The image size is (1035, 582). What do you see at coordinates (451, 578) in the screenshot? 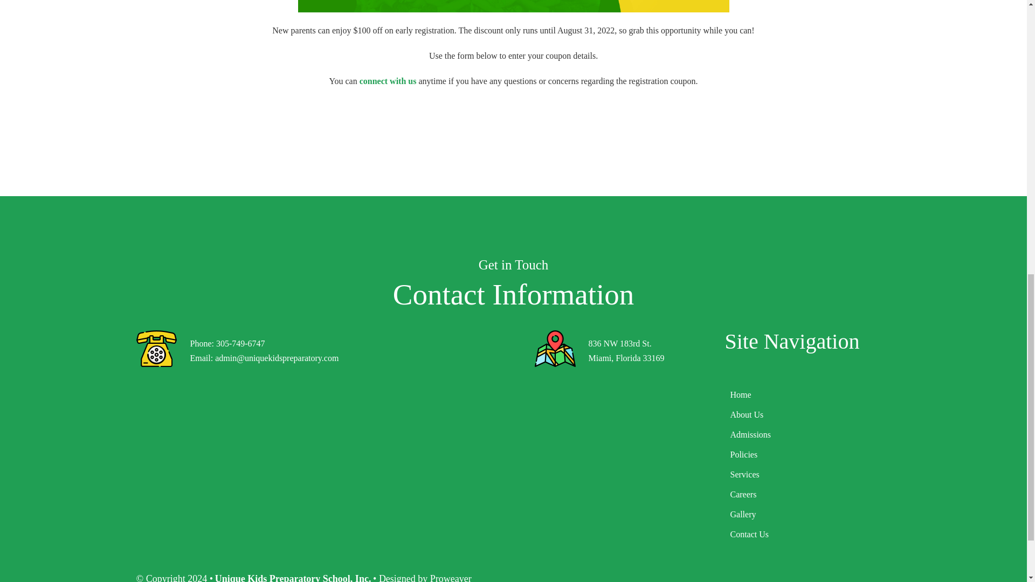
I see `Proweaver` at bounding box center [451, 578].